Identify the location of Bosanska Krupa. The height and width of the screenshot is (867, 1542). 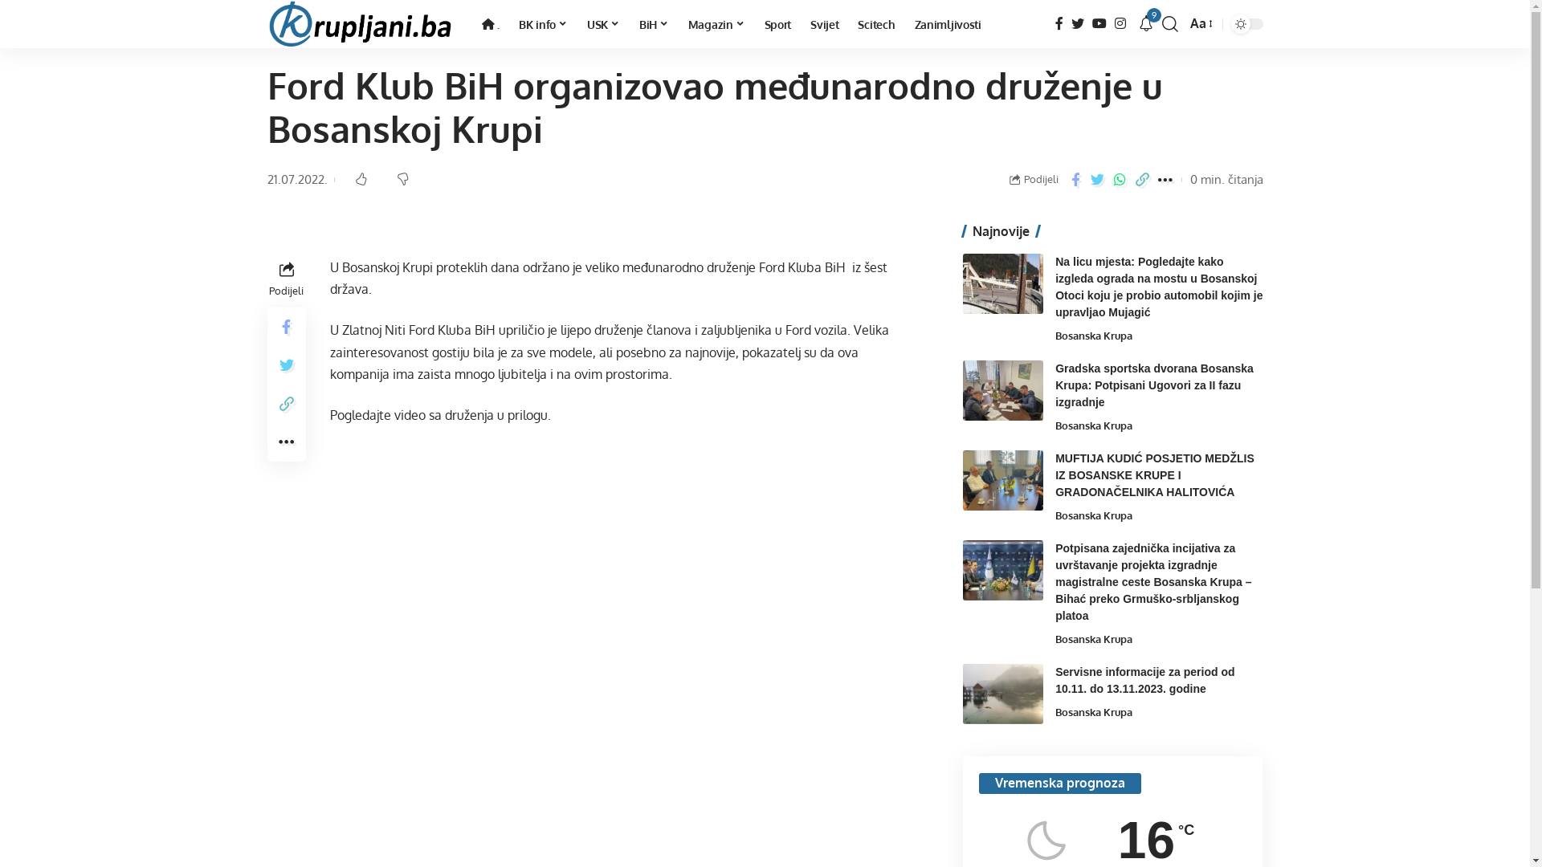
(1094, 336).